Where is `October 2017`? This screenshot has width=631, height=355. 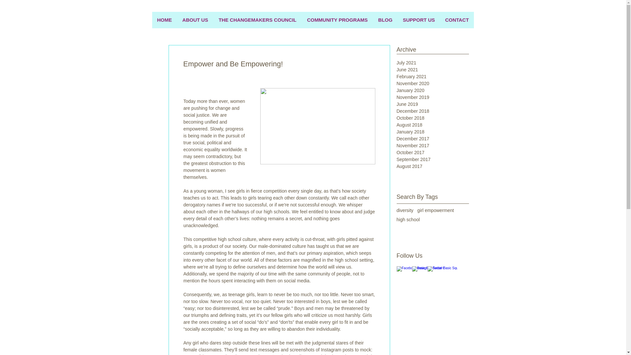
October 2017 is located at coordinates (430, 153).